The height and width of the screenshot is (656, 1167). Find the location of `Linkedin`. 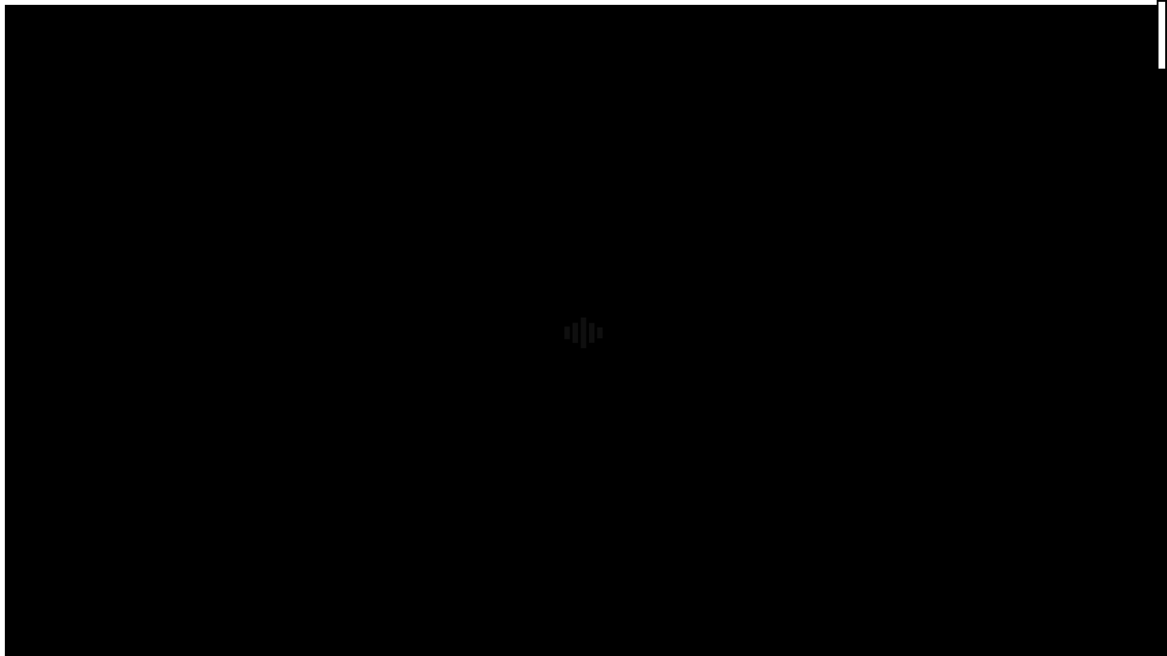

Linkedin is located at coordinates (60, 347).